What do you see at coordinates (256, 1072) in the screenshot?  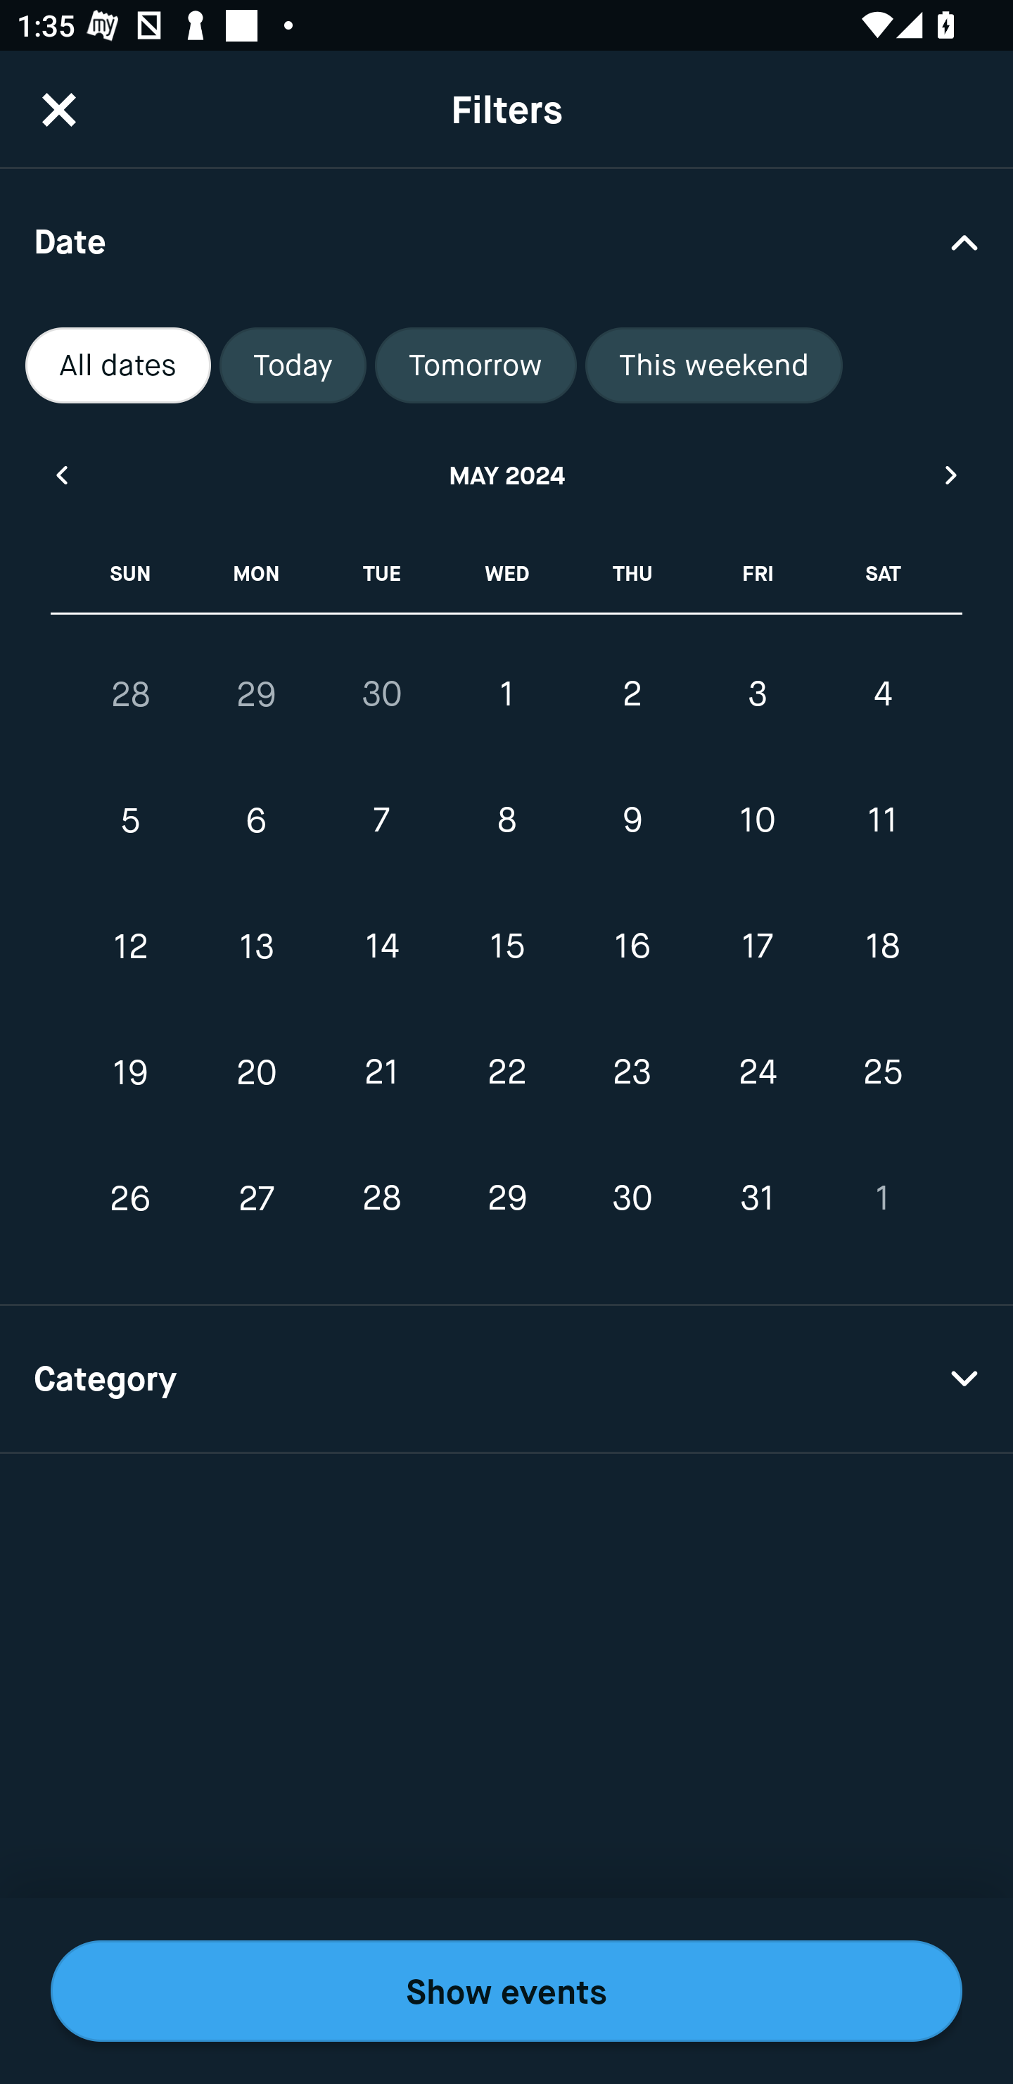 I see `20` at bounding box center [256, 1072].